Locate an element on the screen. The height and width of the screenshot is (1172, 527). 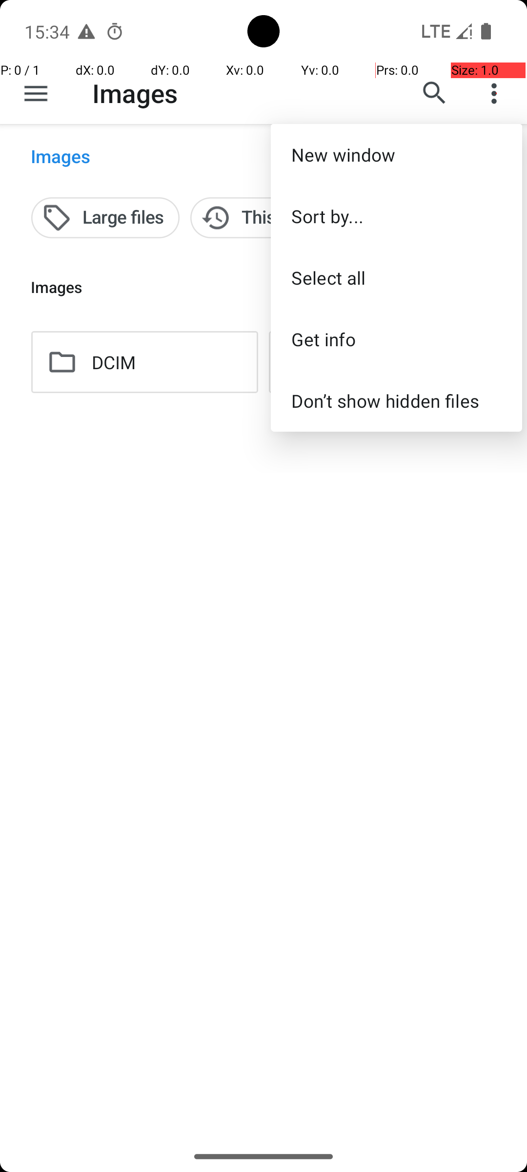
Get info is located at coordinates (396, 339).